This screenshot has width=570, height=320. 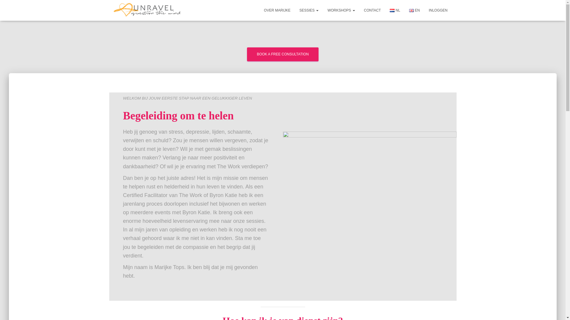 What do you see at coordinates (277, 10) in the screenshot?
I see `Over Marijke` at bounding box center [277, 10].